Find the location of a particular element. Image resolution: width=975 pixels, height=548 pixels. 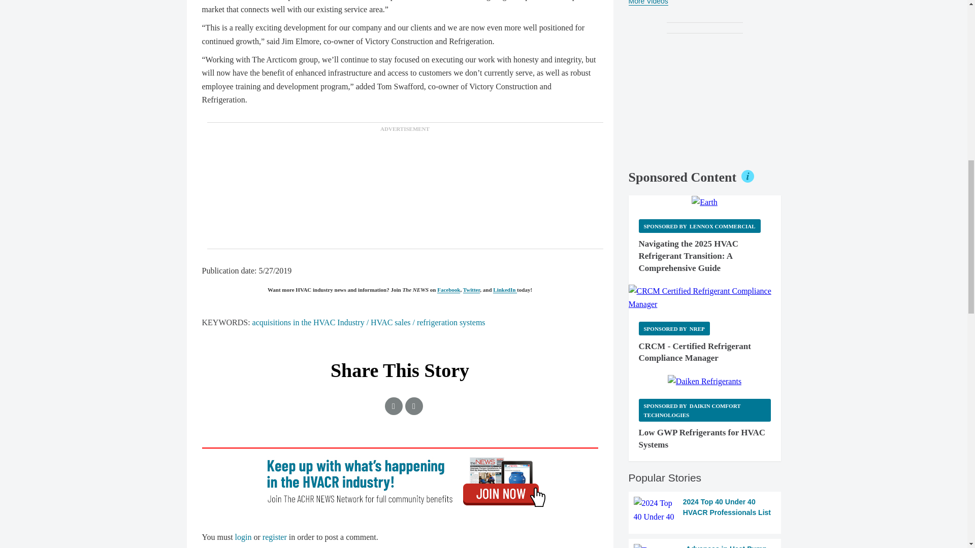

2024 Top 40 Under 40 HVACR Professionals List is located at coordinates (705, 510).